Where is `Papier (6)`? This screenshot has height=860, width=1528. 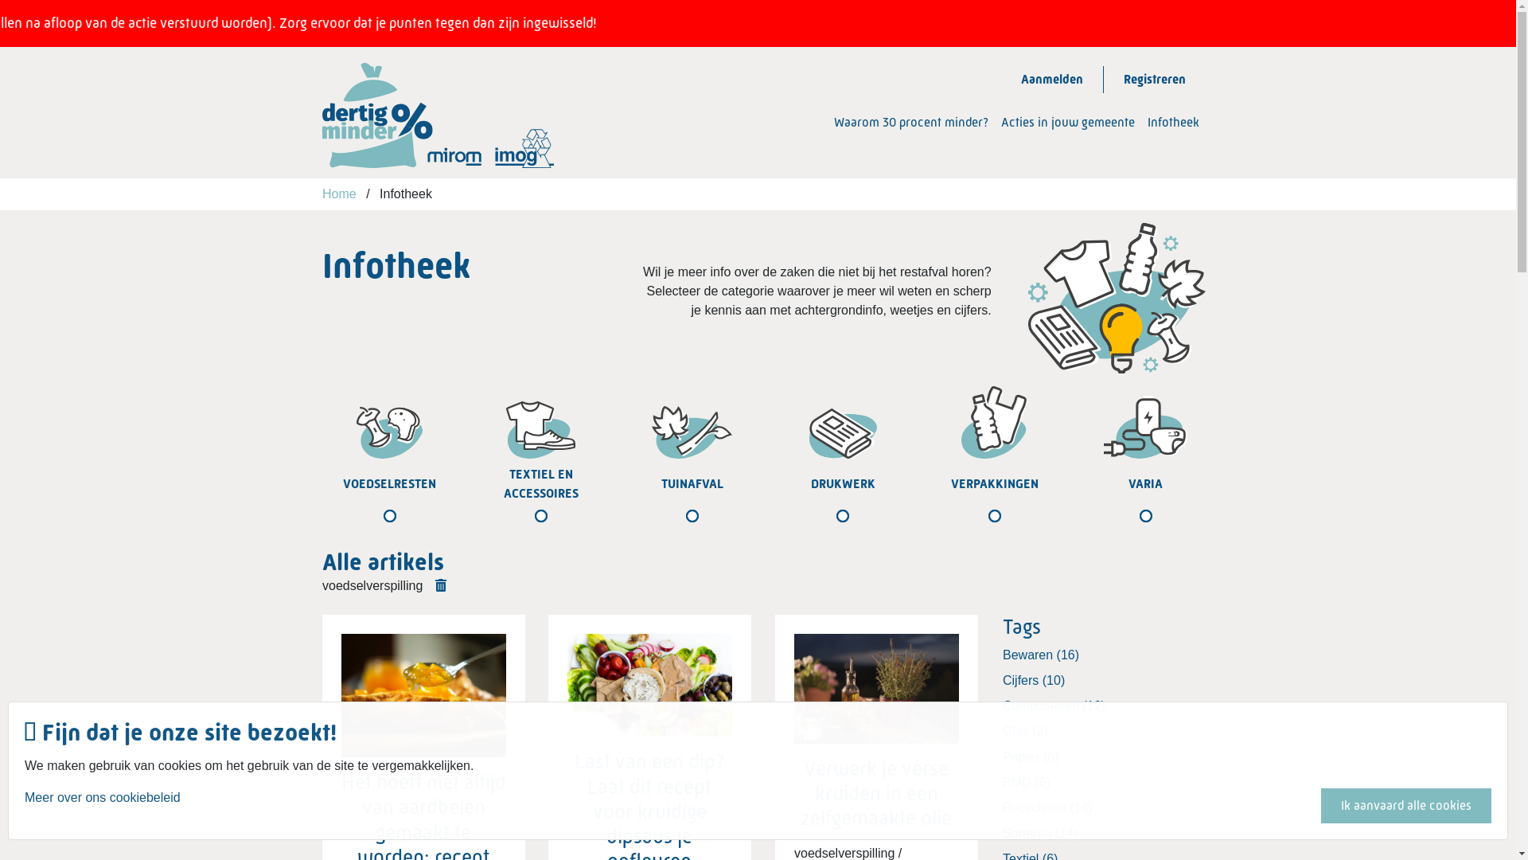 Papier (6) is located at coordinates (1105, 757).